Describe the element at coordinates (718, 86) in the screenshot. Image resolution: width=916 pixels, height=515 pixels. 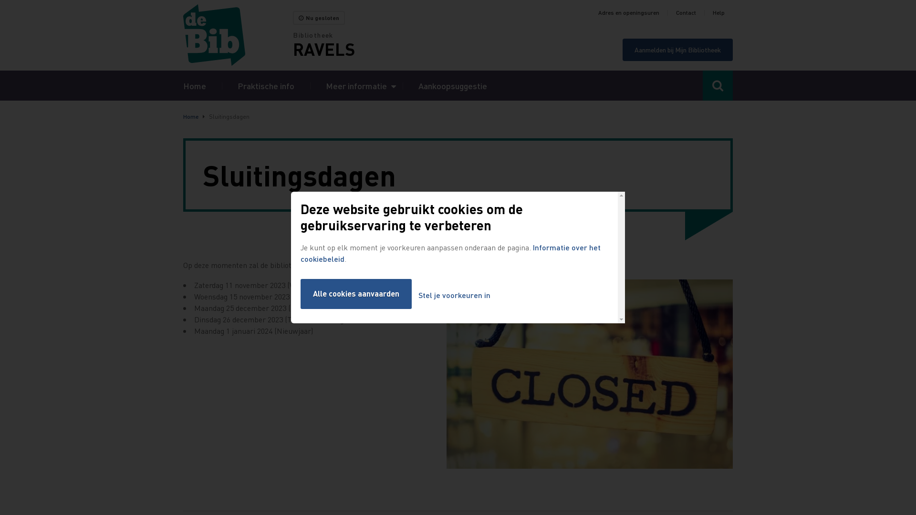
I see `Toggle search` at that location.